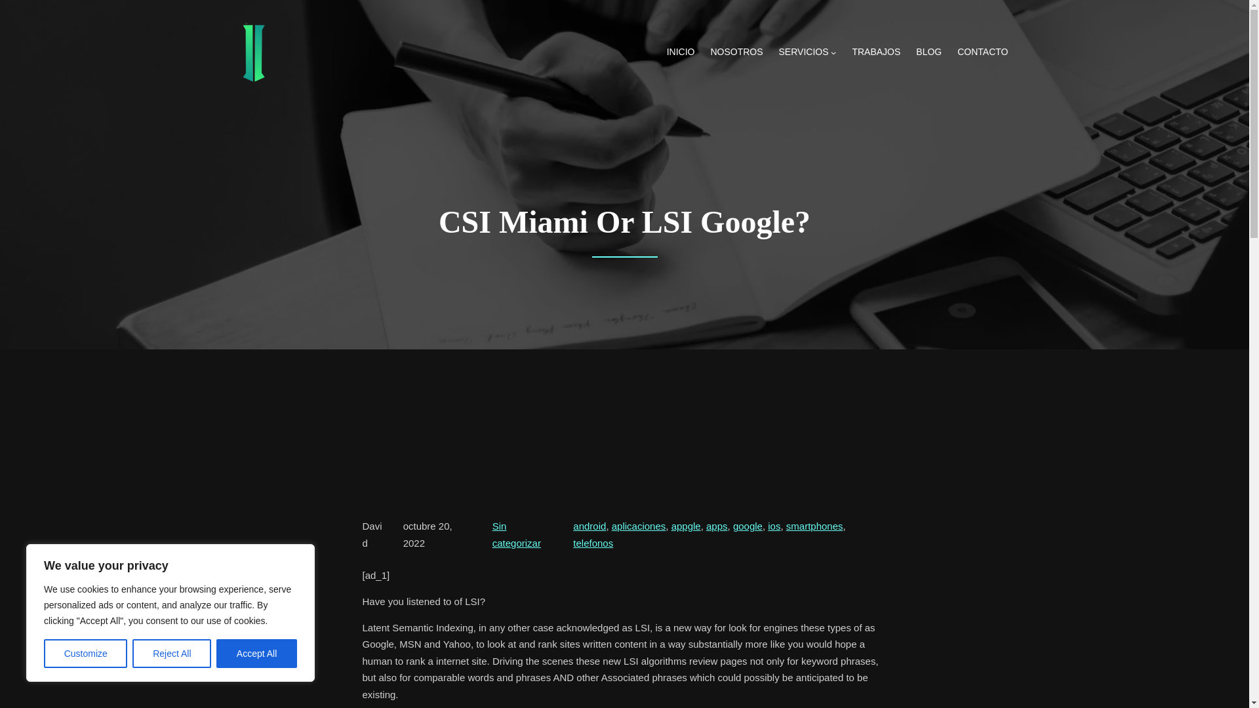  I want to click on ios, so click(774, 526).